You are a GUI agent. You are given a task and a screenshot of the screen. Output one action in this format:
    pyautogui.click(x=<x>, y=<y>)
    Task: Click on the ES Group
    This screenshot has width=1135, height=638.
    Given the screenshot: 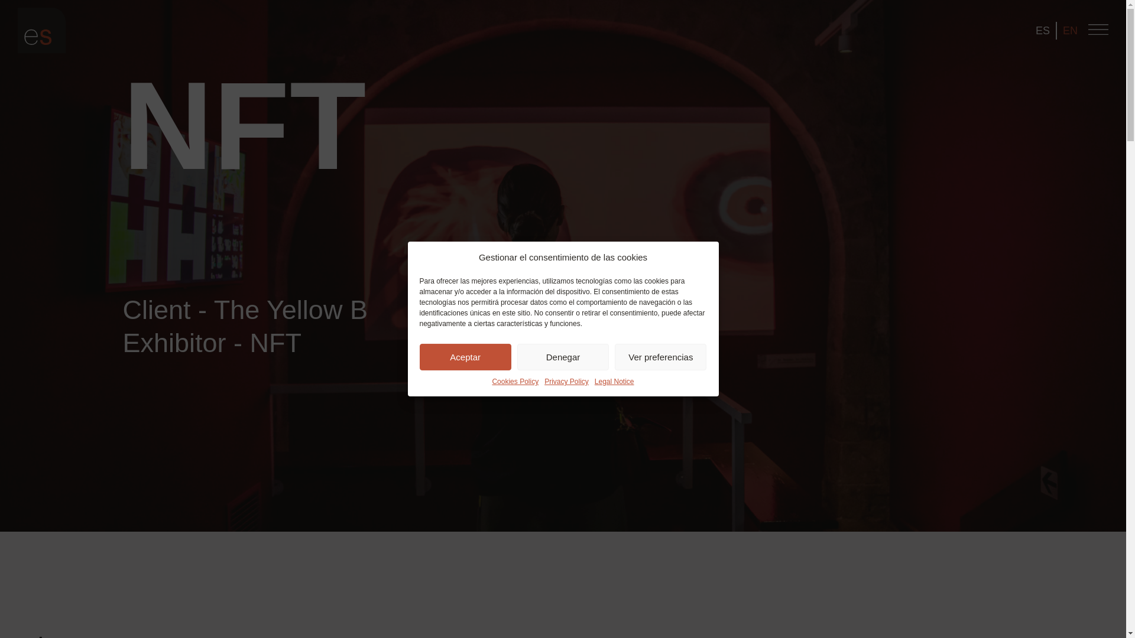 What is the action you would take?
    pyautogui.click(x=41, y=50)
    